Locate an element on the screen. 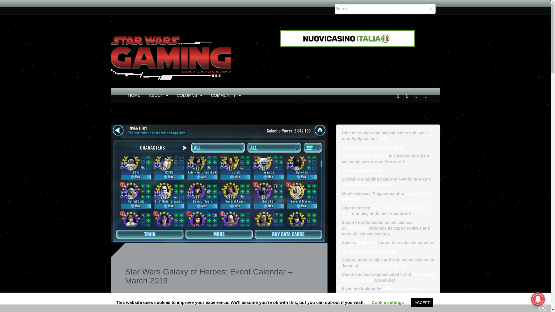 This screenshot has height=312, width=555. HOME is located at coordinates (134, 95).